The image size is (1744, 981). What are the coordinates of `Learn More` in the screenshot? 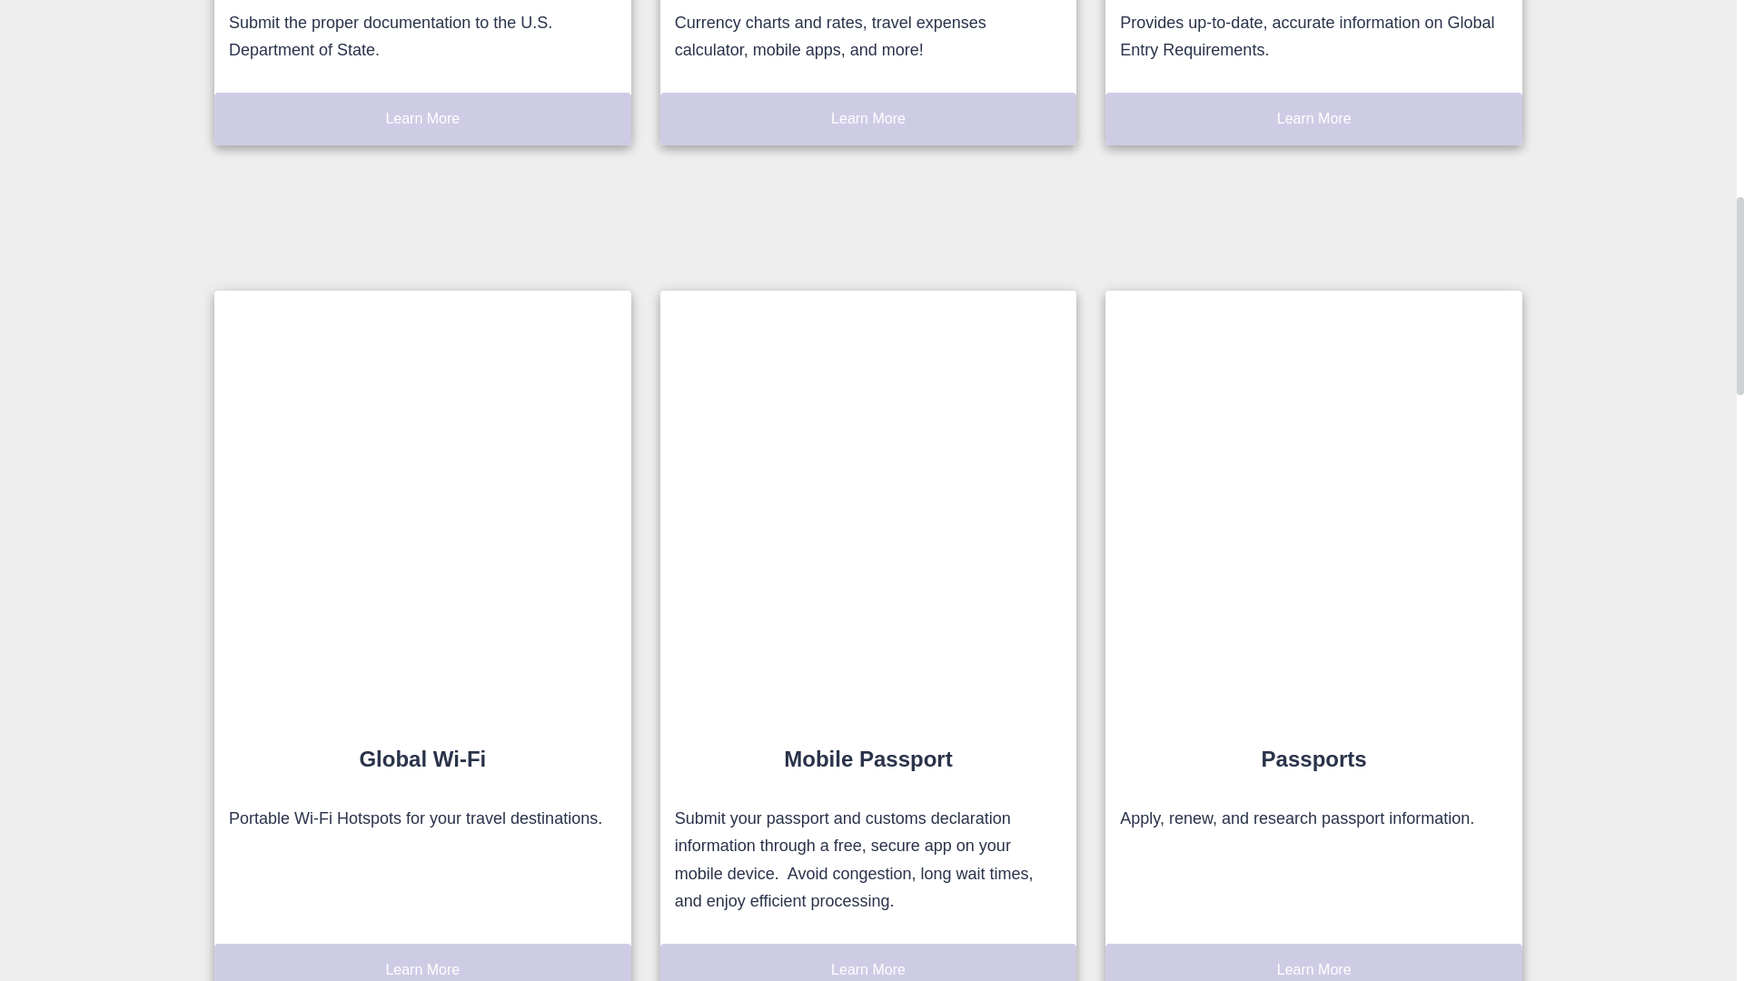 It's located at (868, 962).